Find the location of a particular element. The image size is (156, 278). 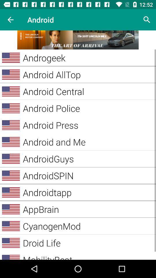

start to search is located at coordinates (147, 20).